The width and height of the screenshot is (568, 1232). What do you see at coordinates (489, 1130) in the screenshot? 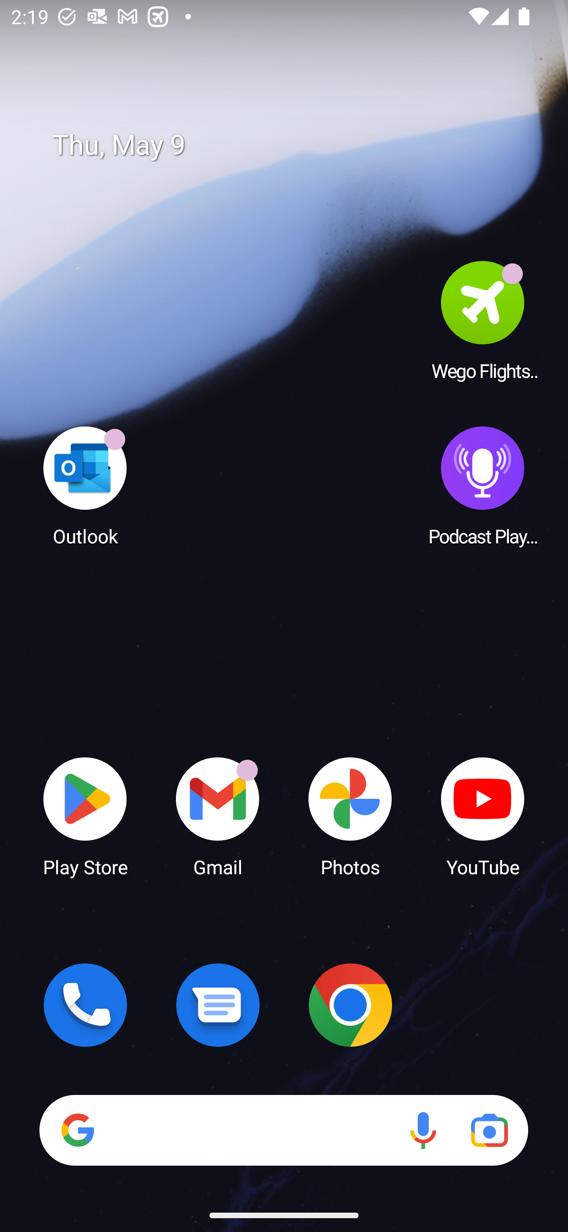
I see `Google Lens` at bounding box center [489, 1130].